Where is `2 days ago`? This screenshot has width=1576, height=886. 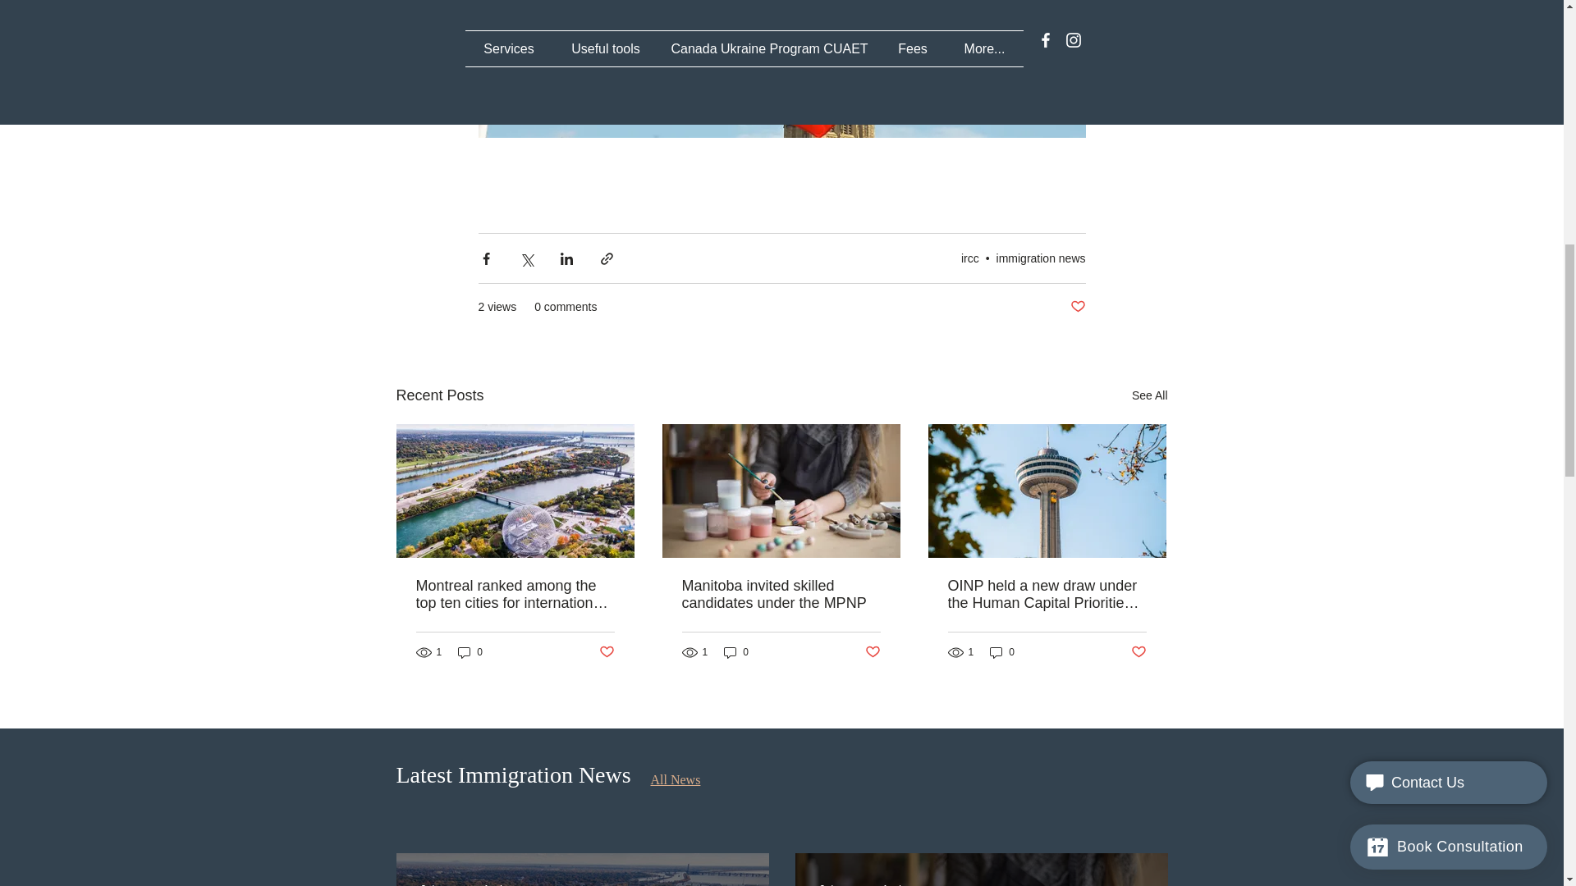 2 days ago is located at coordinates (844, 884).